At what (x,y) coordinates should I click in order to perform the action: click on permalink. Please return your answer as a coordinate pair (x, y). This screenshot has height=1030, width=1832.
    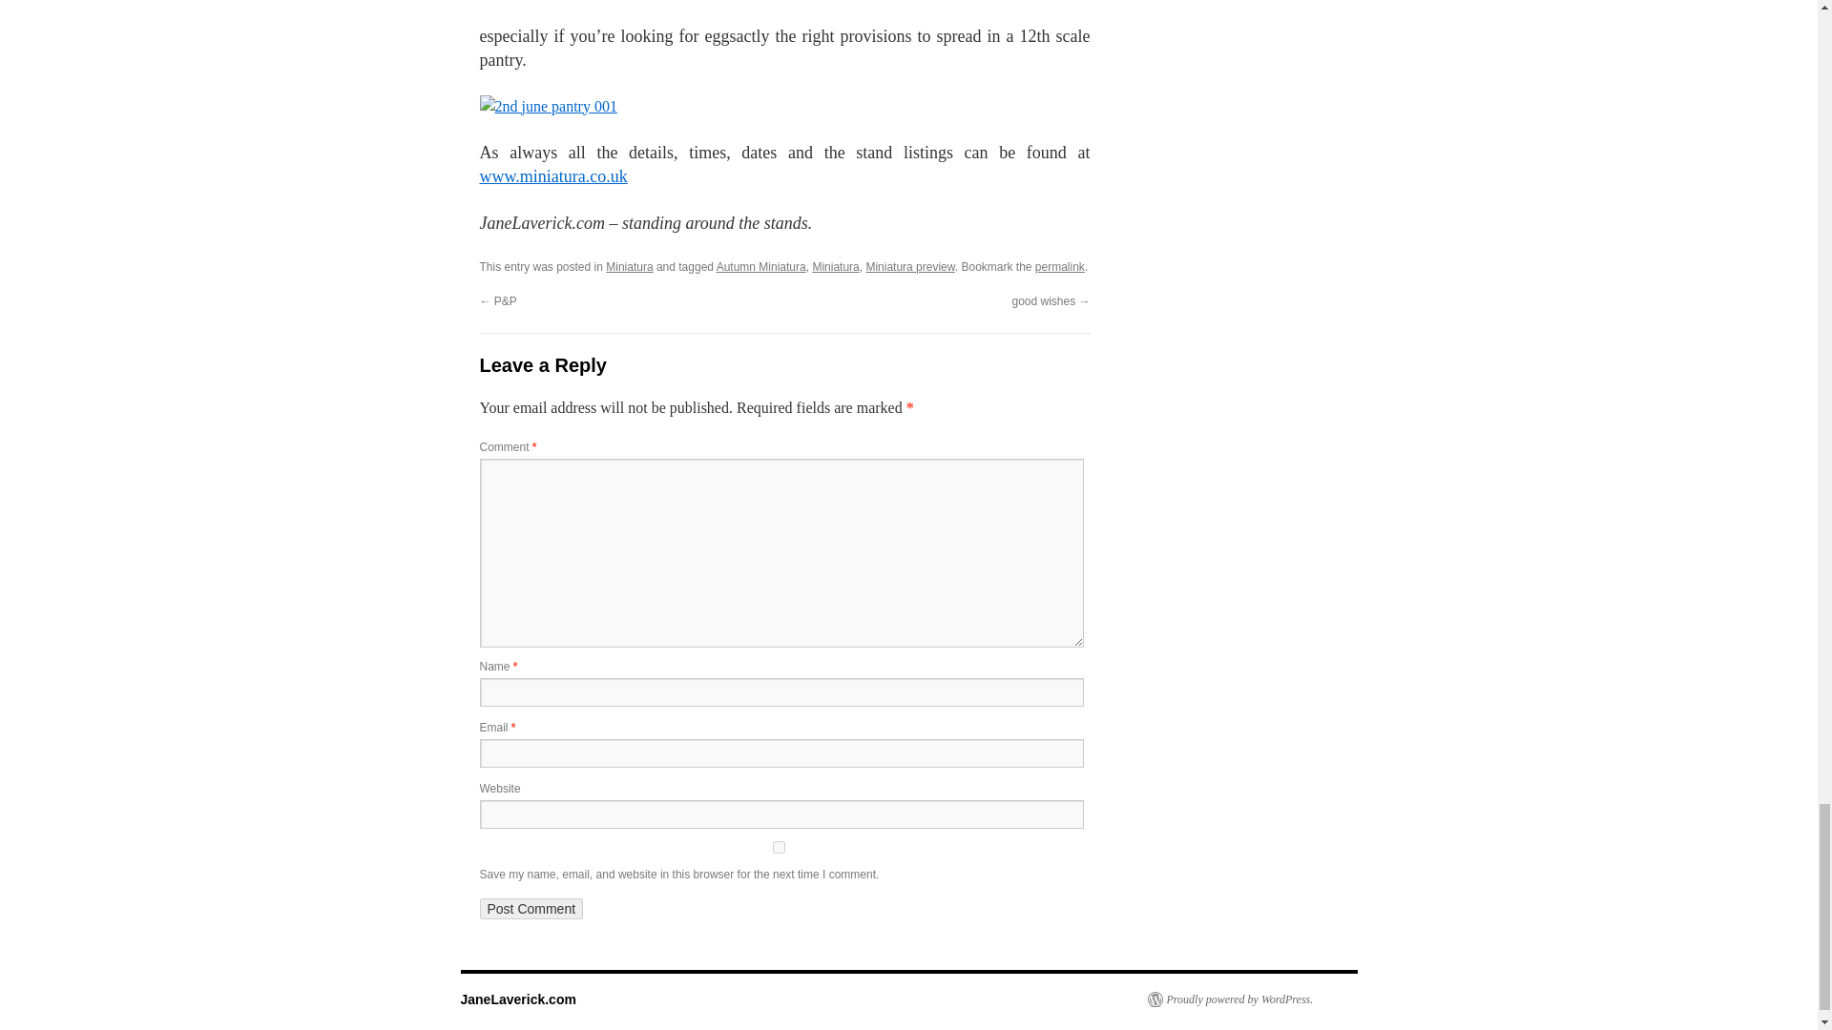
    Looking at the image, I should click on (1059, 267).